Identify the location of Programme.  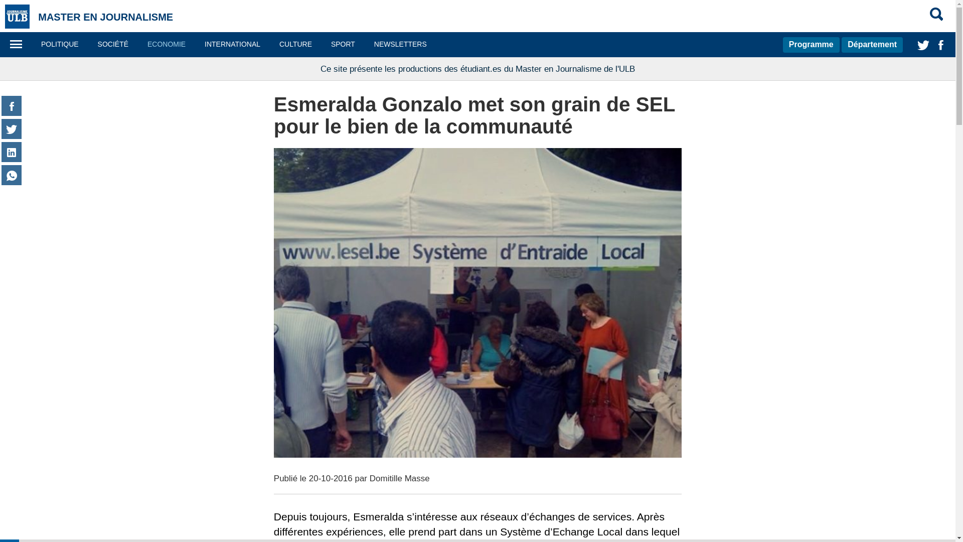
(812, 45).